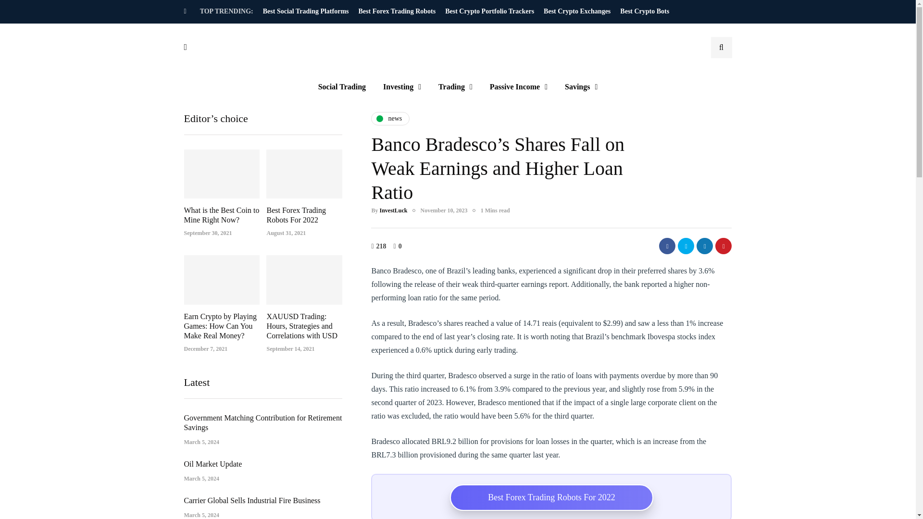 This screenshot has width=923, height=519. I want to click on Best Social Trading Platforms, so click(306, 12).